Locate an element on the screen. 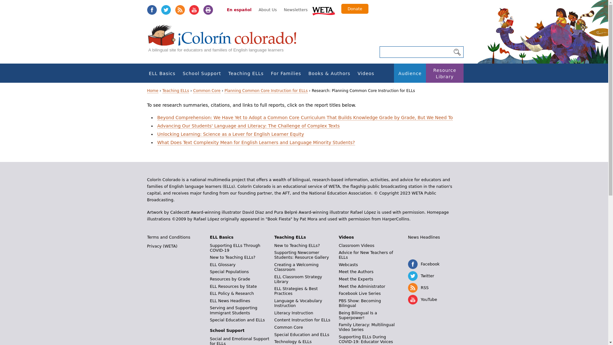 Image resolution: width=613 pixels, height=345 pixels. Newsletters is located at coordinates (296, 10).